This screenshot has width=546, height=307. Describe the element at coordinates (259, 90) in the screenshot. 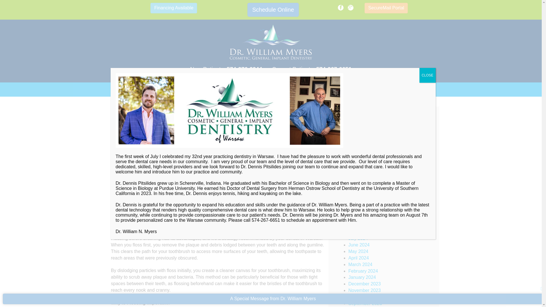

I see `New Patients` at that location.